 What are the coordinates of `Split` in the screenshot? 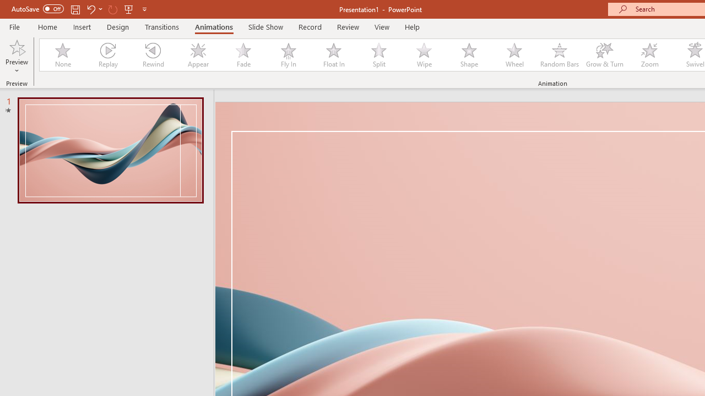 It's located at (379, 55).